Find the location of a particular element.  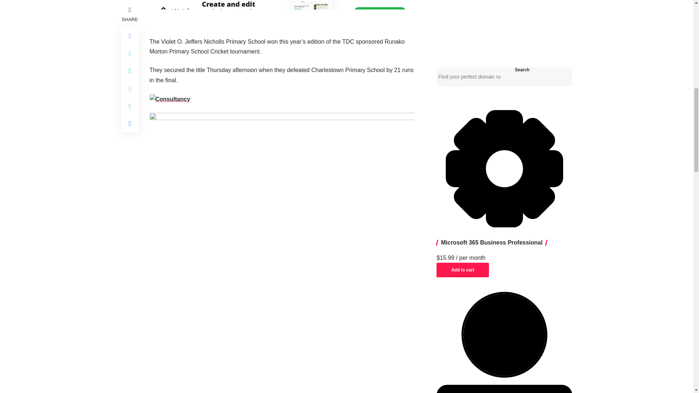

Additional Products is located at coordinates (504, 168).